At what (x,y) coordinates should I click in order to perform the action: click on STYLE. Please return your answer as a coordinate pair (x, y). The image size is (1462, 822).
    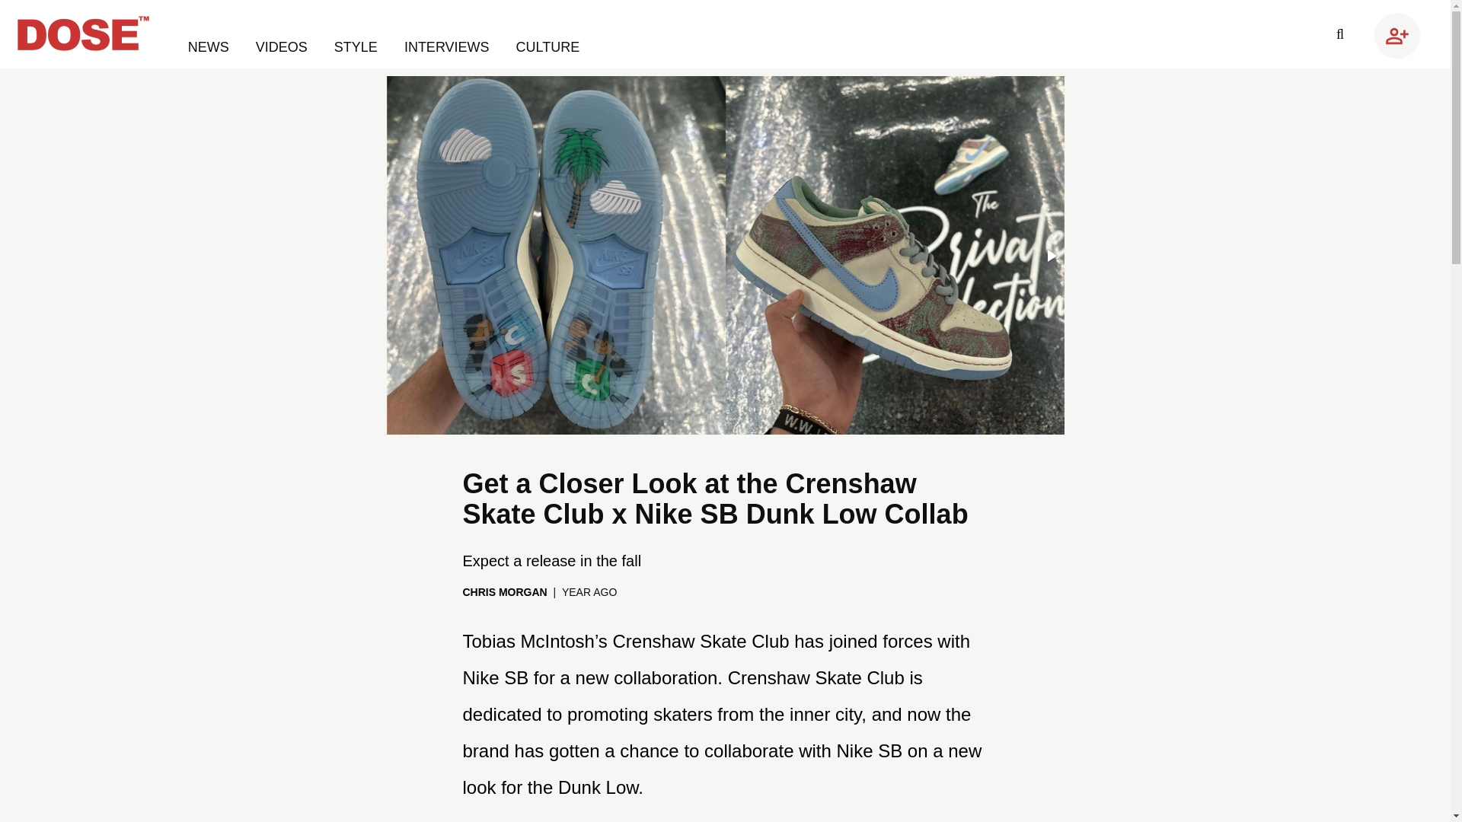
    Looking at the image, I should click on (358, 47).